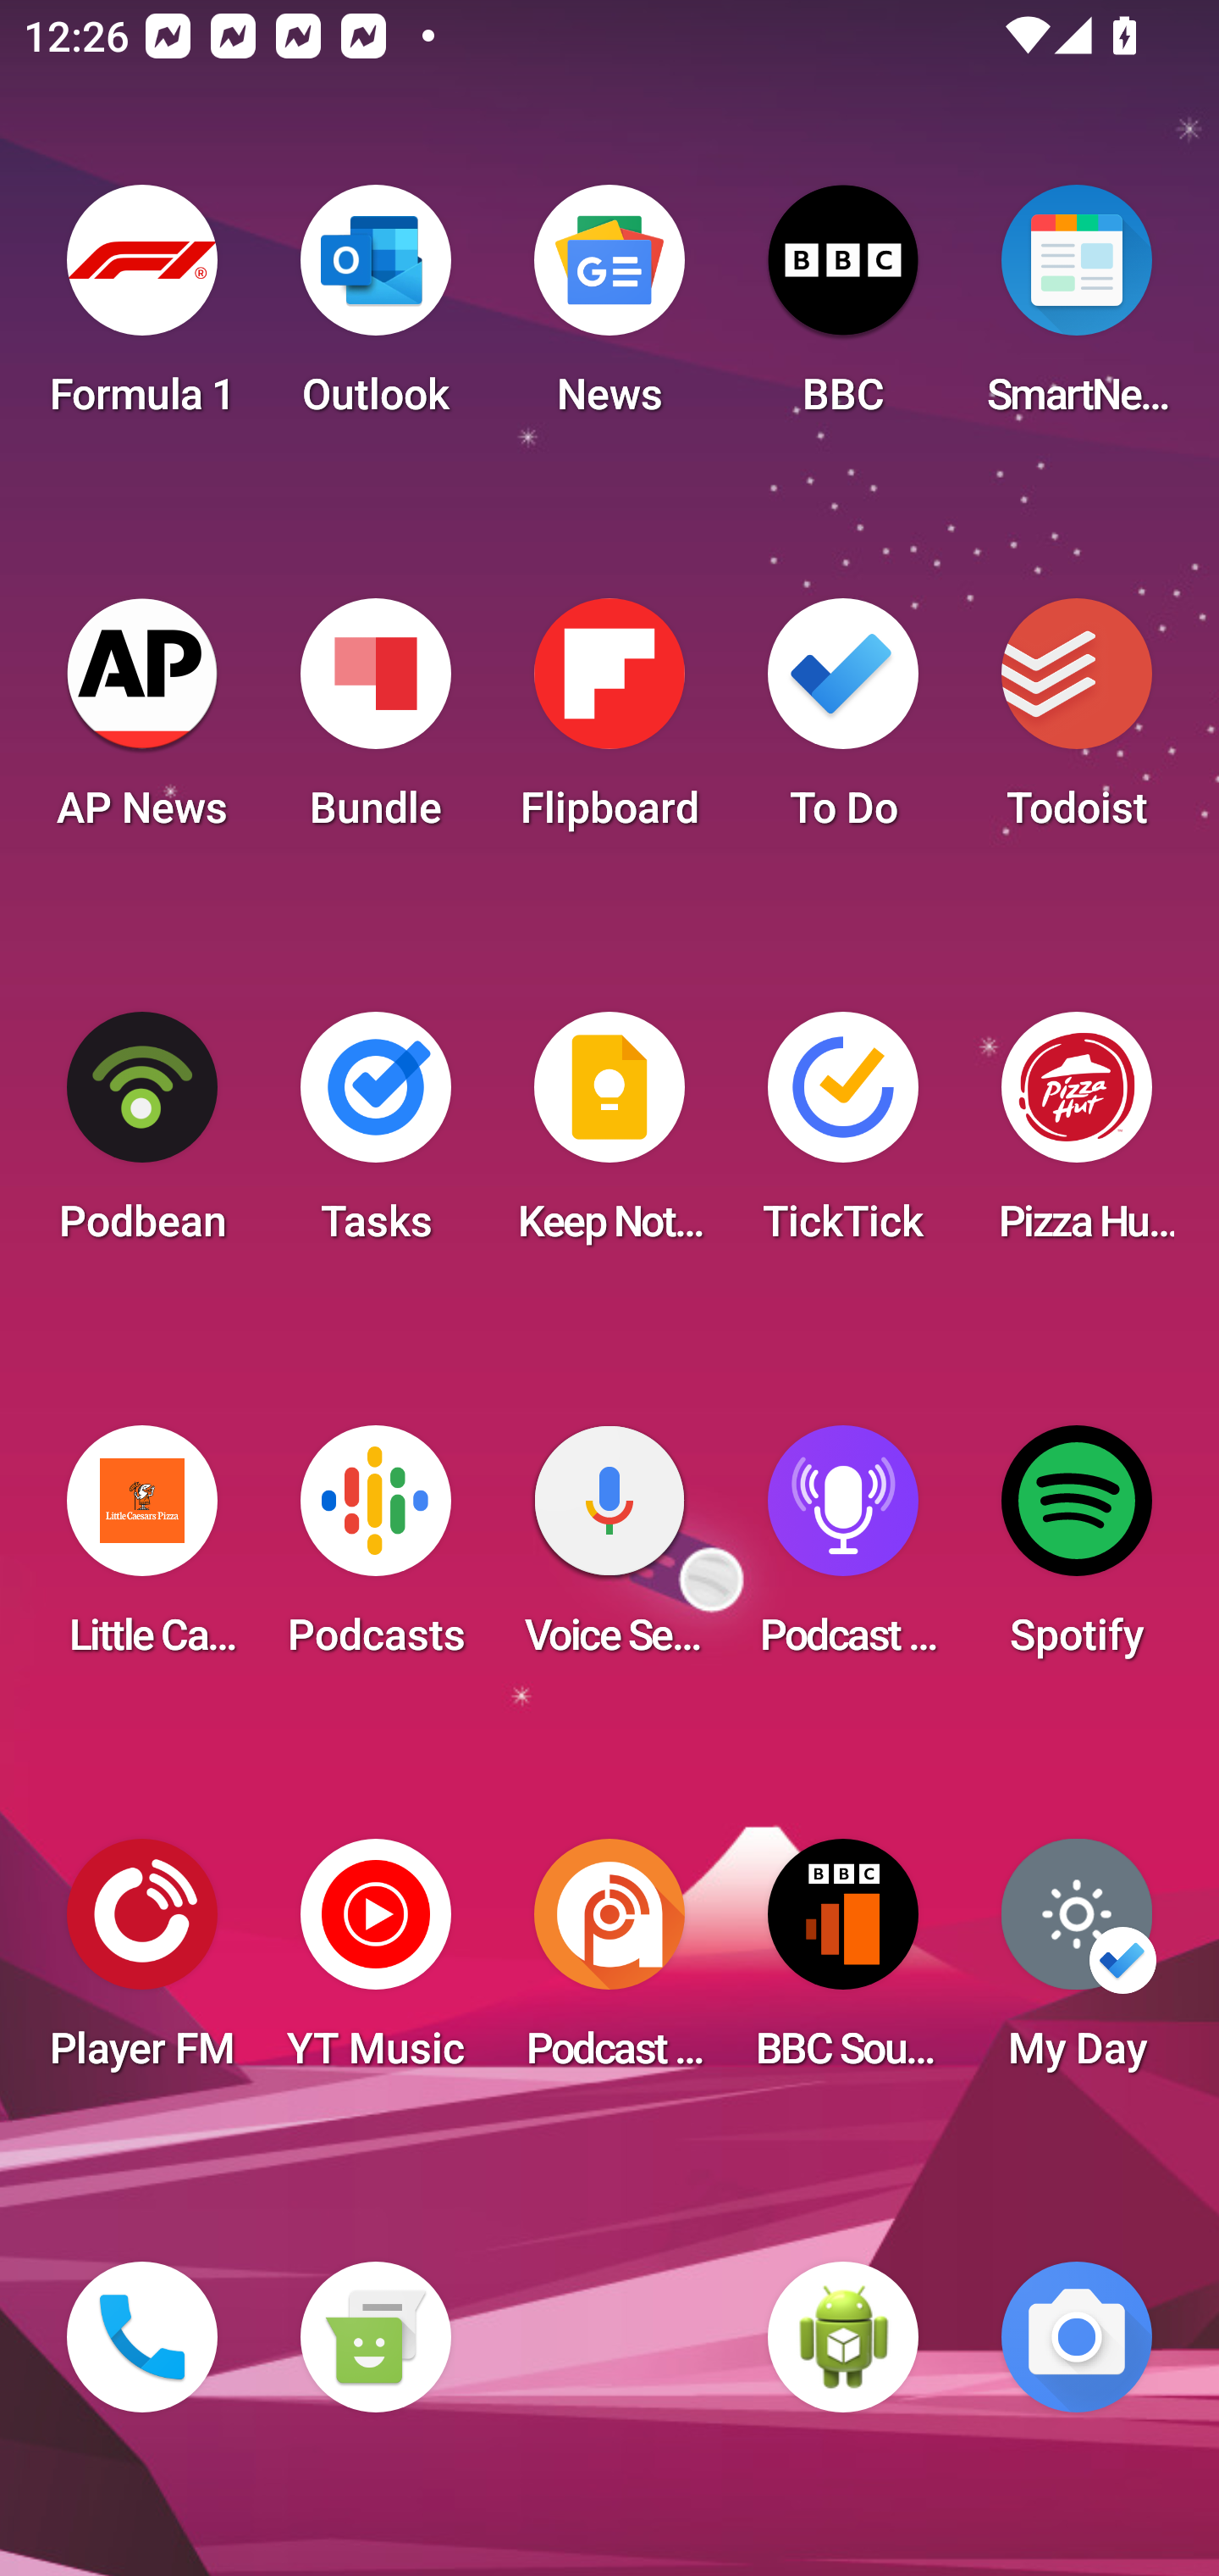 Image resolution: width=1219 pixels, height=2576 pixels. I want to click on Voice Search, so click(609, 1551).